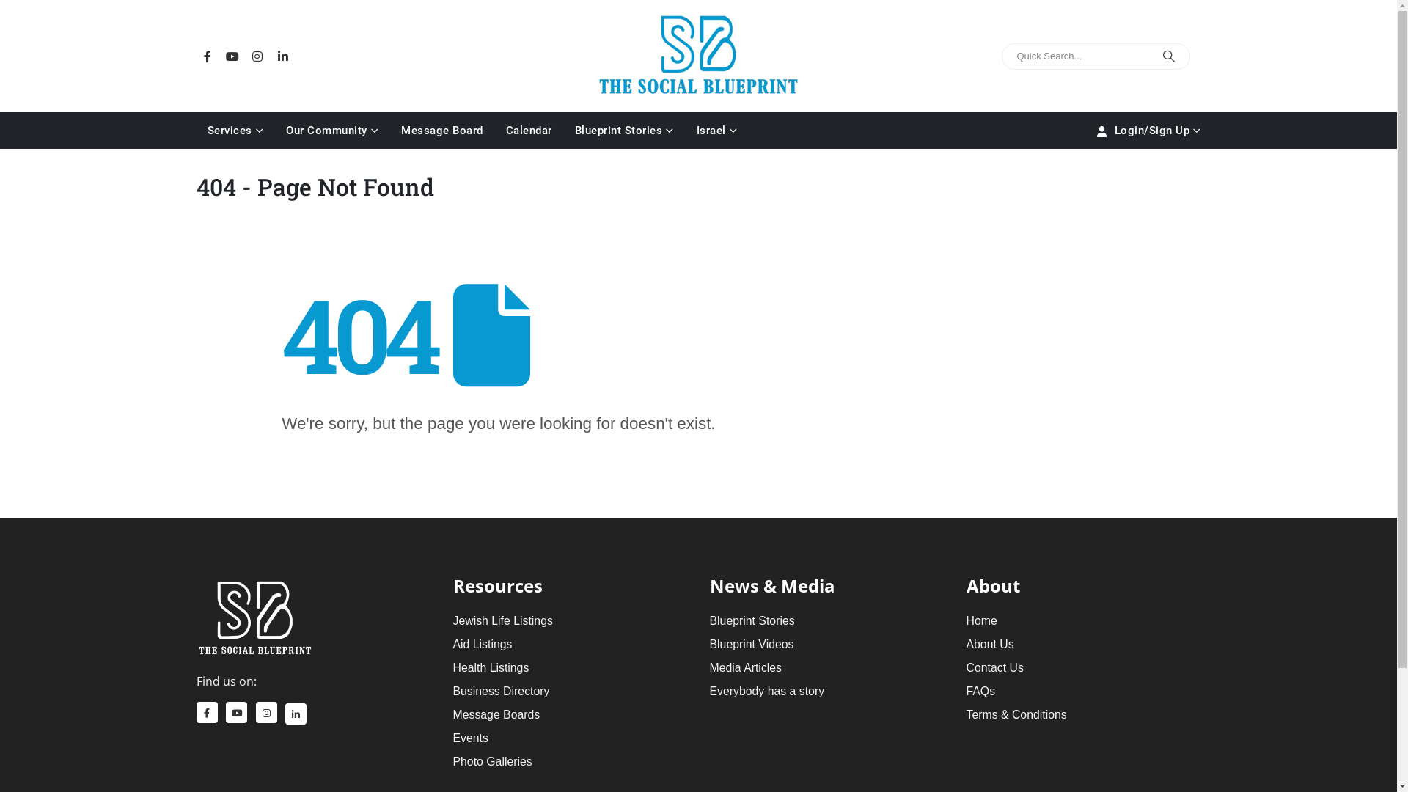  What do you see at coordinates (752, 620) in the screenshot?
I see `Blueprint Stories` at bounding box center [752, 620].